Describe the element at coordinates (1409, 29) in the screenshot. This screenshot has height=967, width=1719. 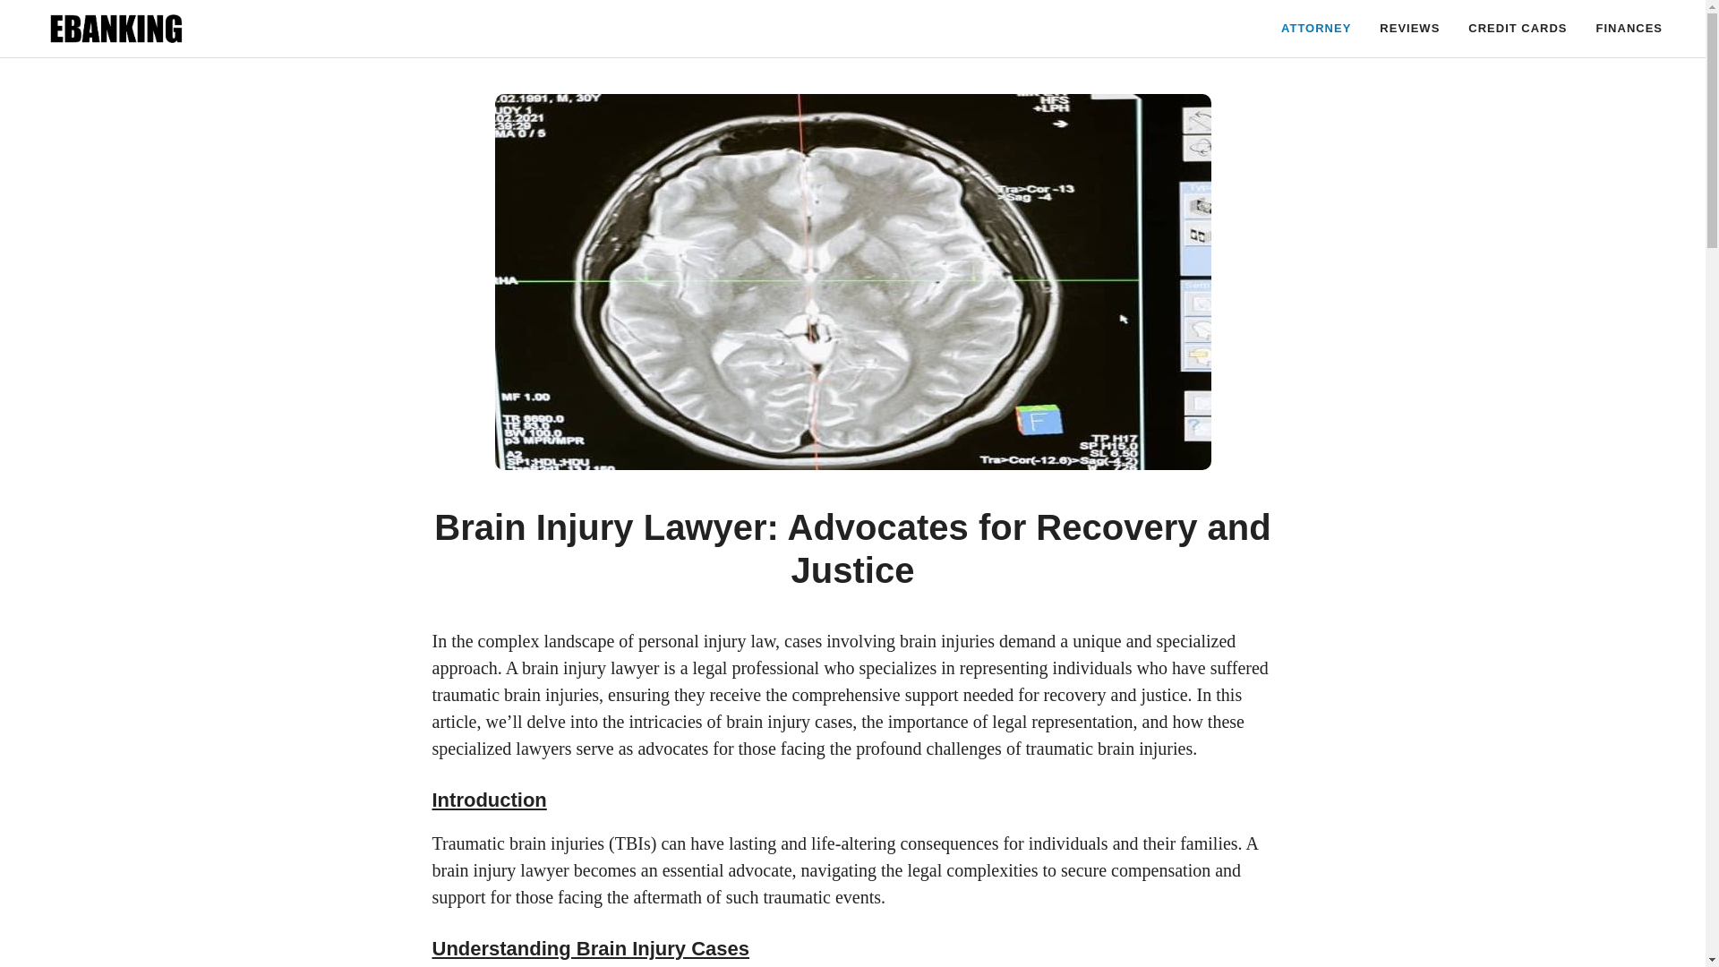
I see `REVIEWS` at that location.